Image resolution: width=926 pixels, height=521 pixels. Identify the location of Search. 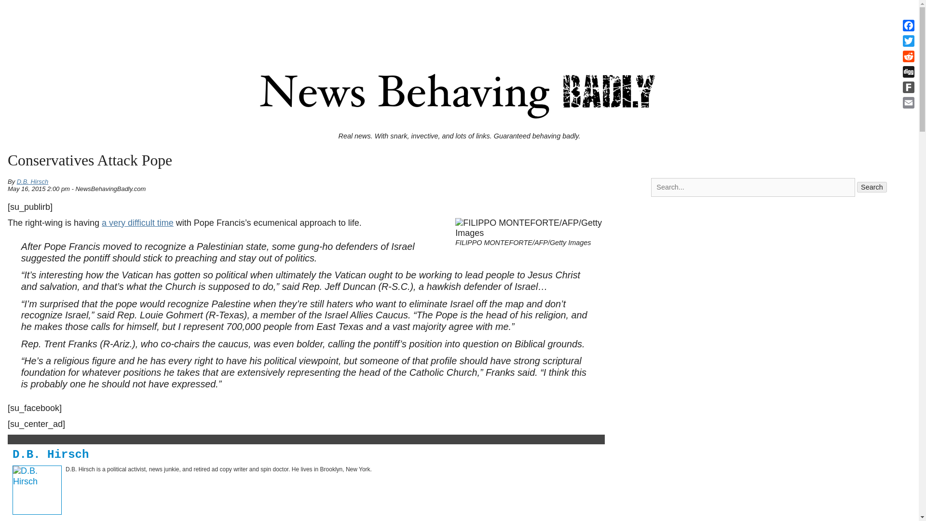
(872, 187).